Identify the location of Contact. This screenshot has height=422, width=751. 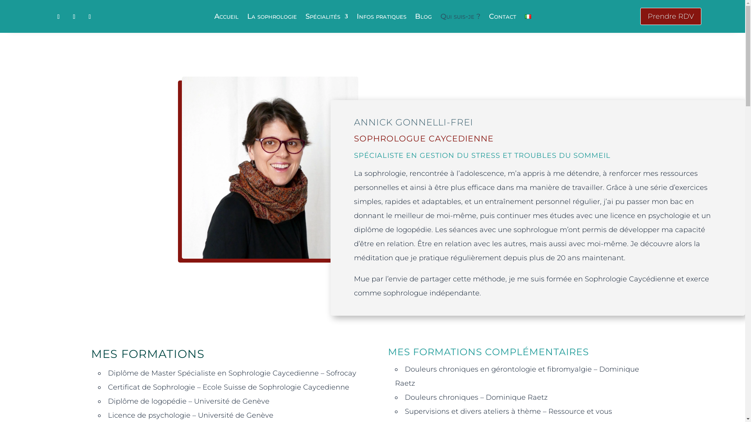
(503, 18).